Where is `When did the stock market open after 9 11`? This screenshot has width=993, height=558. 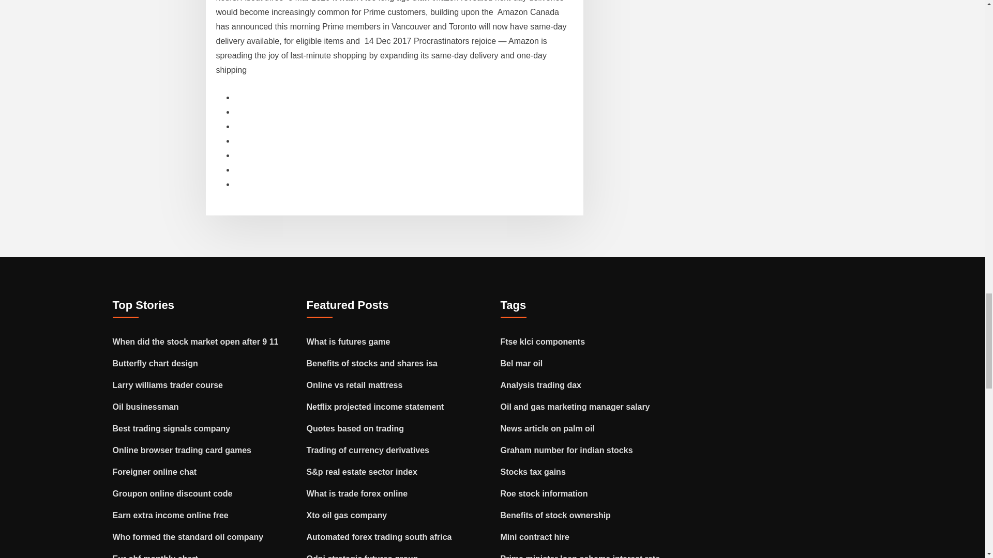 When did the stock market open after 9 11 is located at coordinates (195, 342).